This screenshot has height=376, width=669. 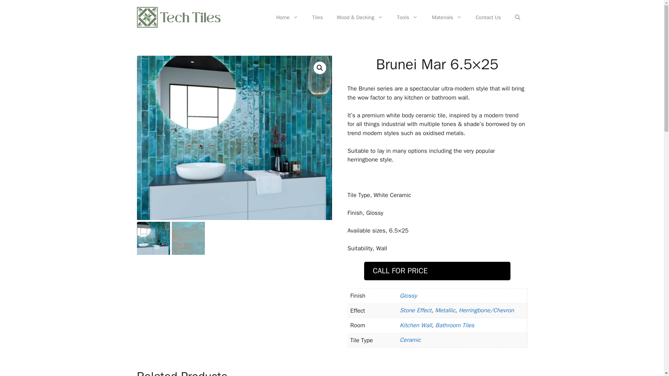 What do you see at coordinates (447, 17) in the screenshot?
I see `Materials` at bounding box center [447, 17].